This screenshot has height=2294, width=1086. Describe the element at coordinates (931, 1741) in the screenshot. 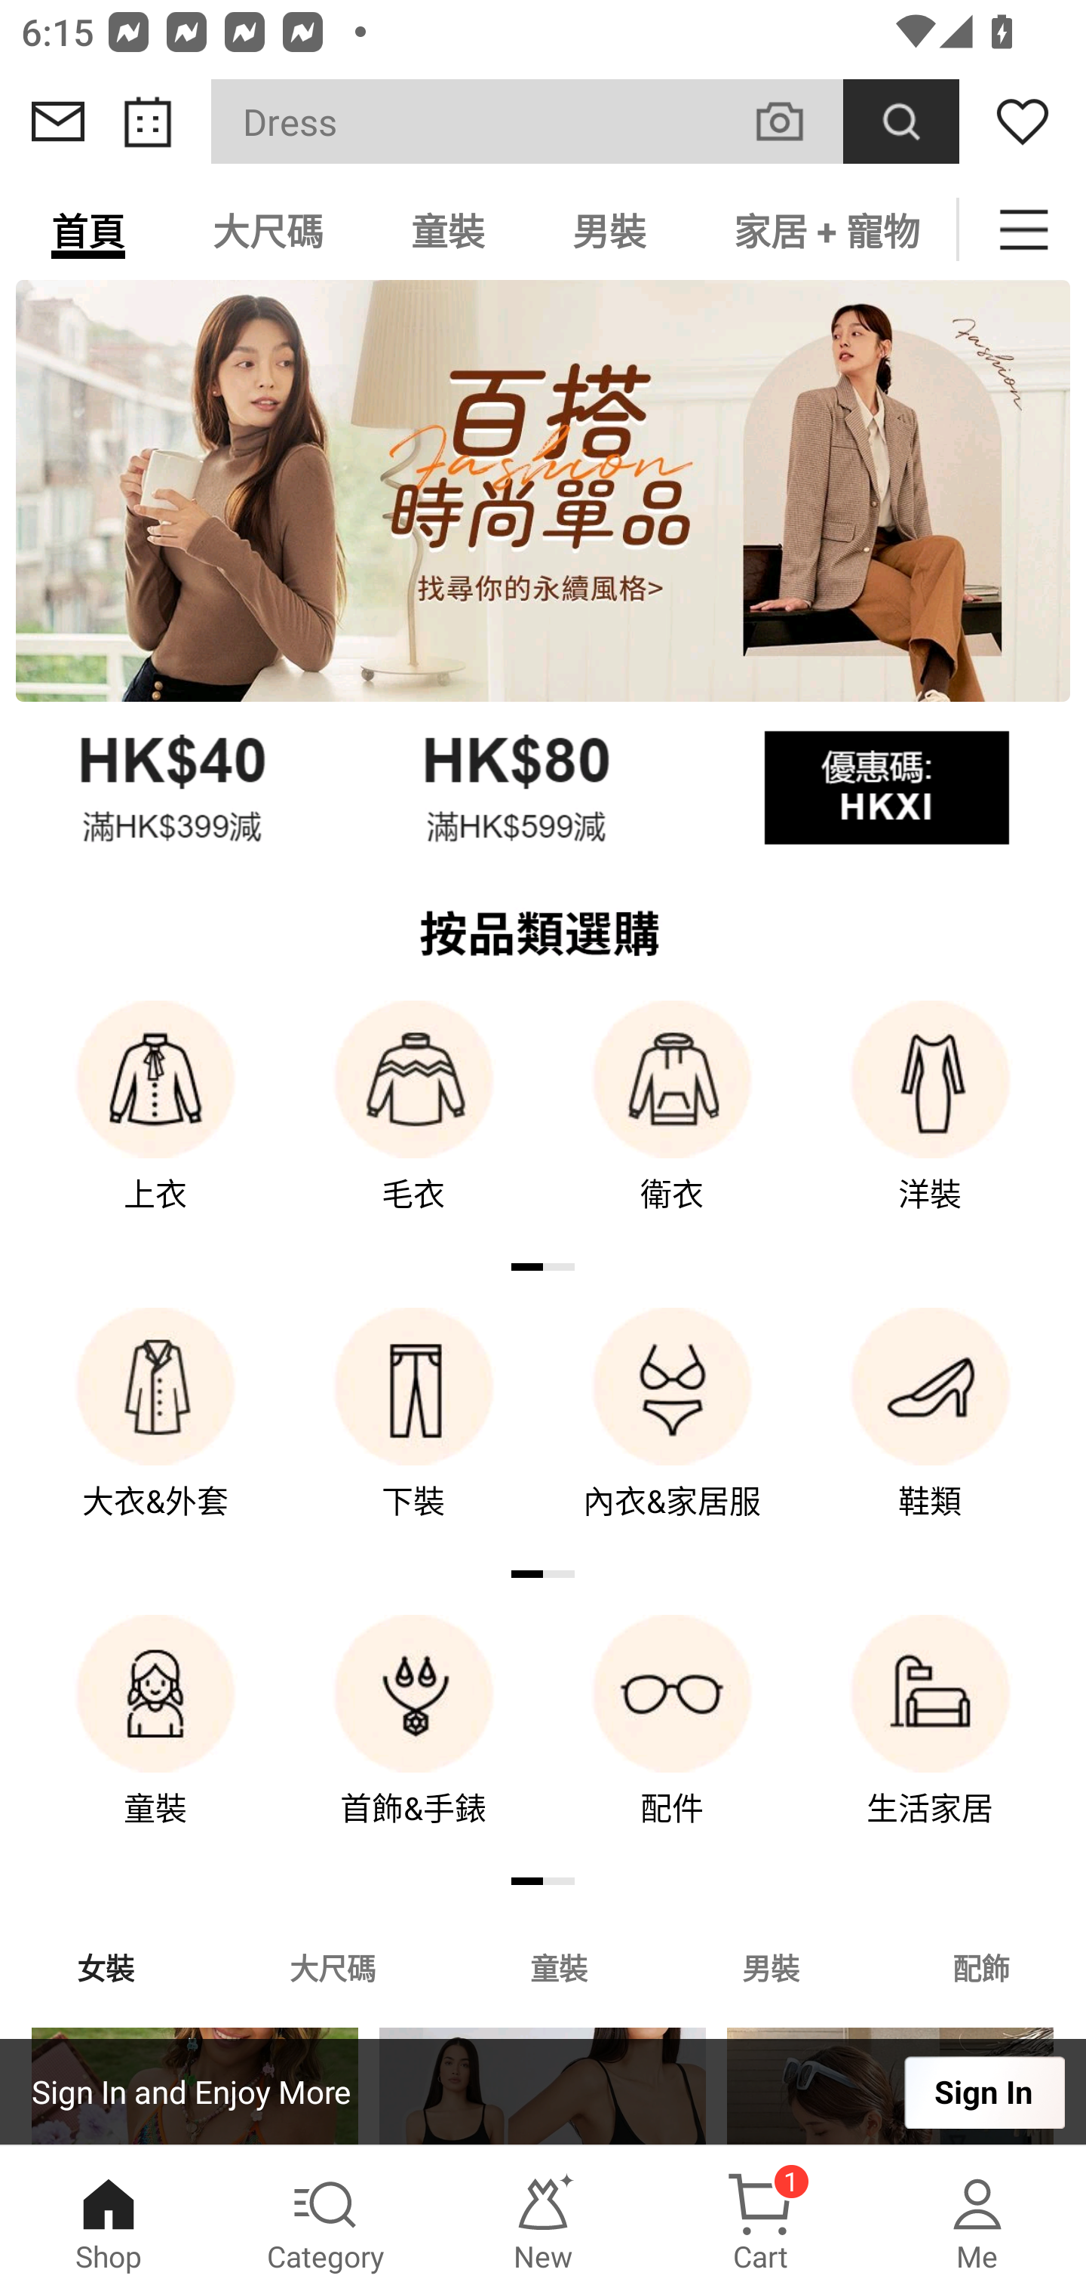

I see `生活家居` at that location.